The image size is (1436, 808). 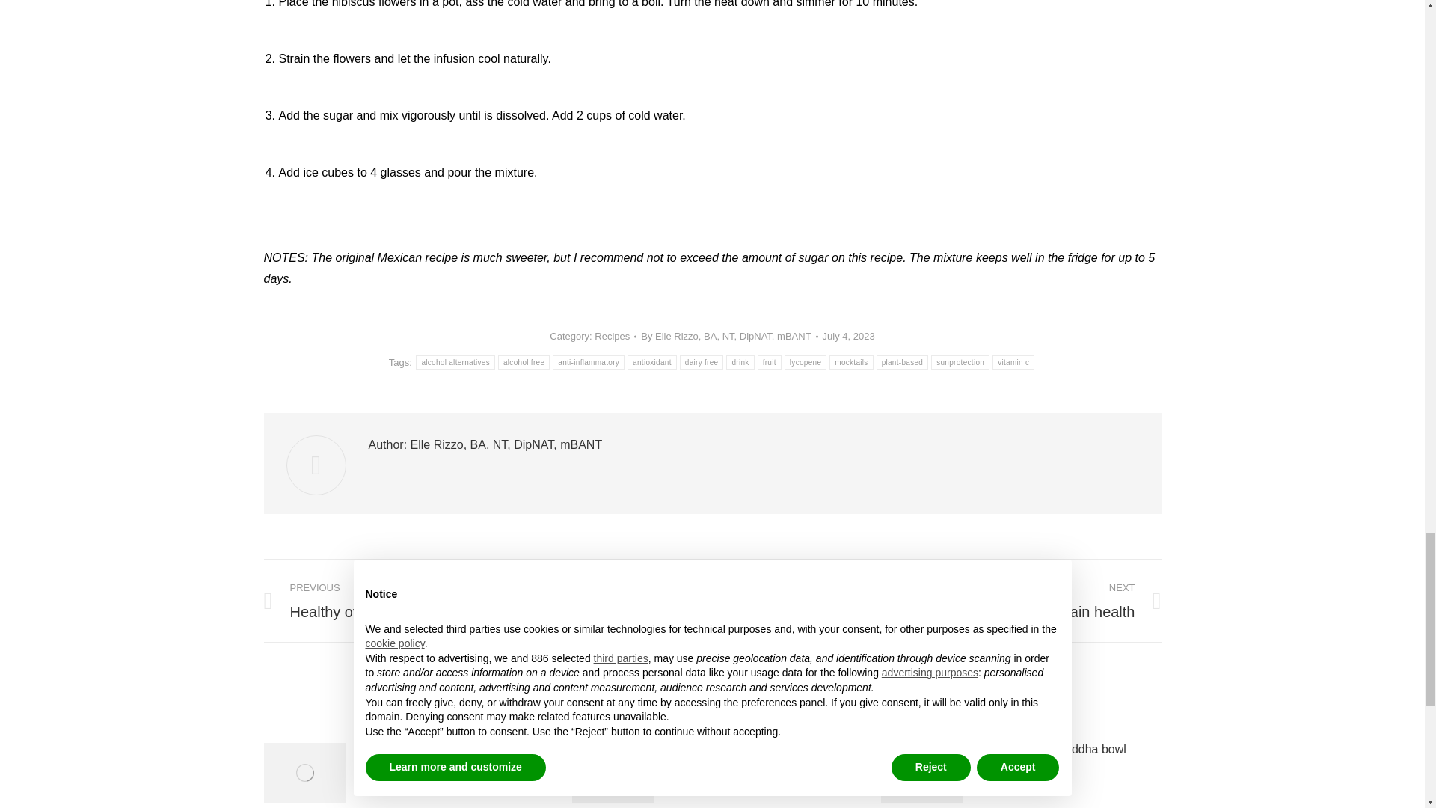 I want to click on Recipes, so click(x=612, y=335).